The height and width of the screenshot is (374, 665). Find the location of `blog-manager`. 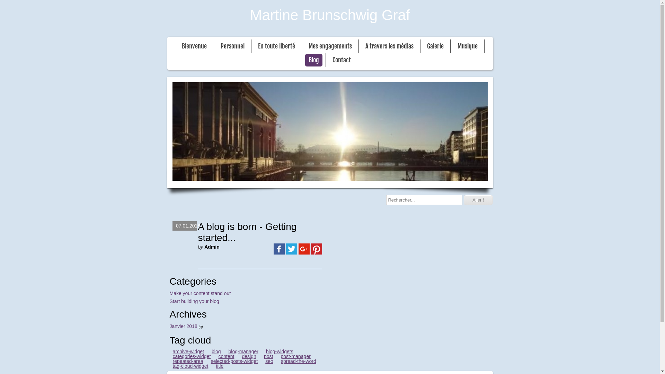

blog-manager is located at coordinates (243, 351).